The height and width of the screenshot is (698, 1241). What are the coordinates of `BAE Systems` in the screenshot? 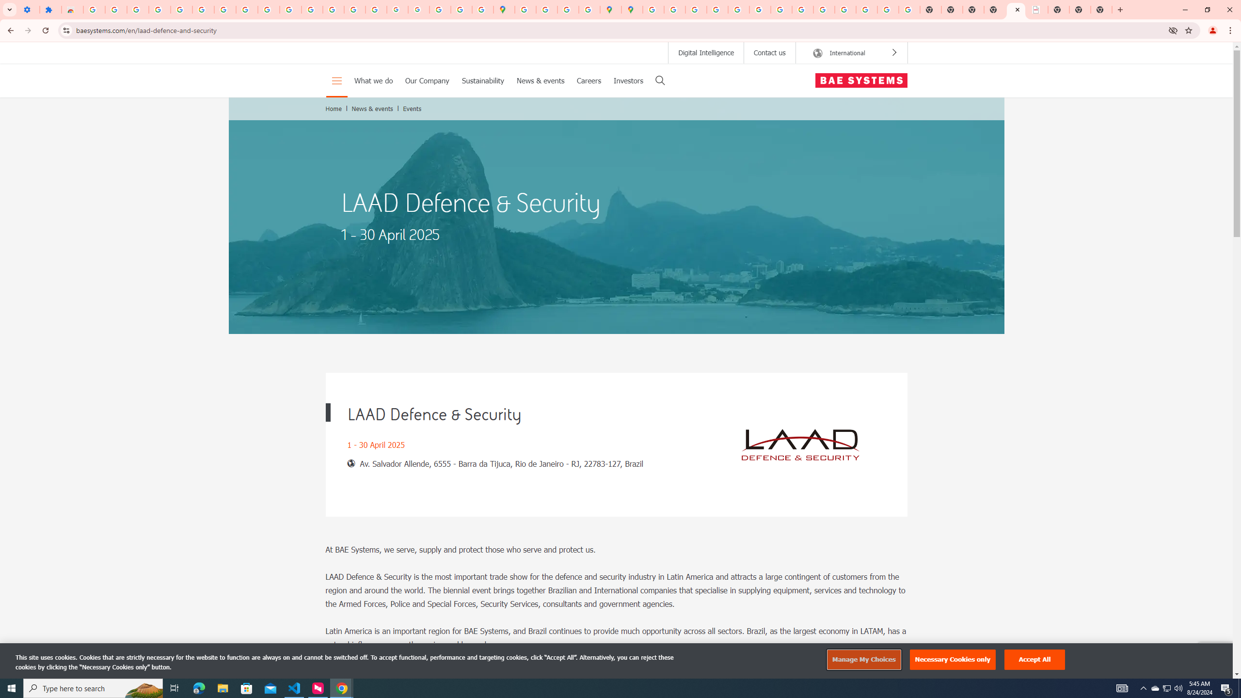 It's located at (861, 80).